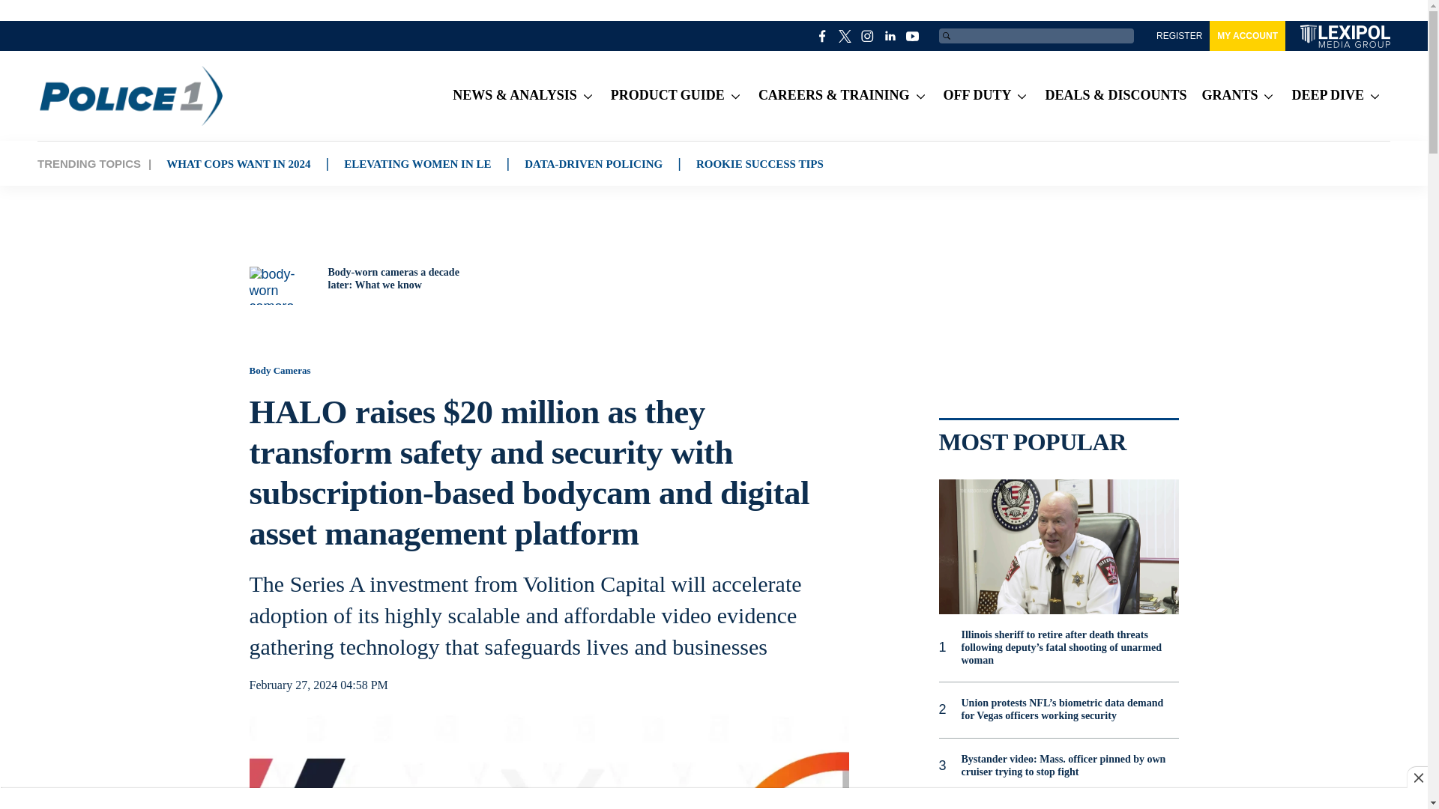 Image resolution: width=1439 pixels, height=809 pixels. Describe the element at coordinates (845, 36) in the screenshot. I see `twitter` at that location.